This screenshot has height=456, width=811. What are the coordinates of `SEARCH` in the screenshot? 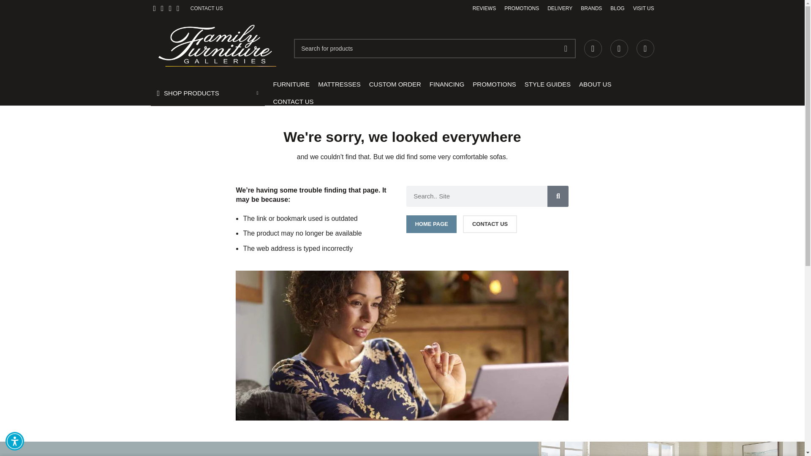 It's located at (565, 48).